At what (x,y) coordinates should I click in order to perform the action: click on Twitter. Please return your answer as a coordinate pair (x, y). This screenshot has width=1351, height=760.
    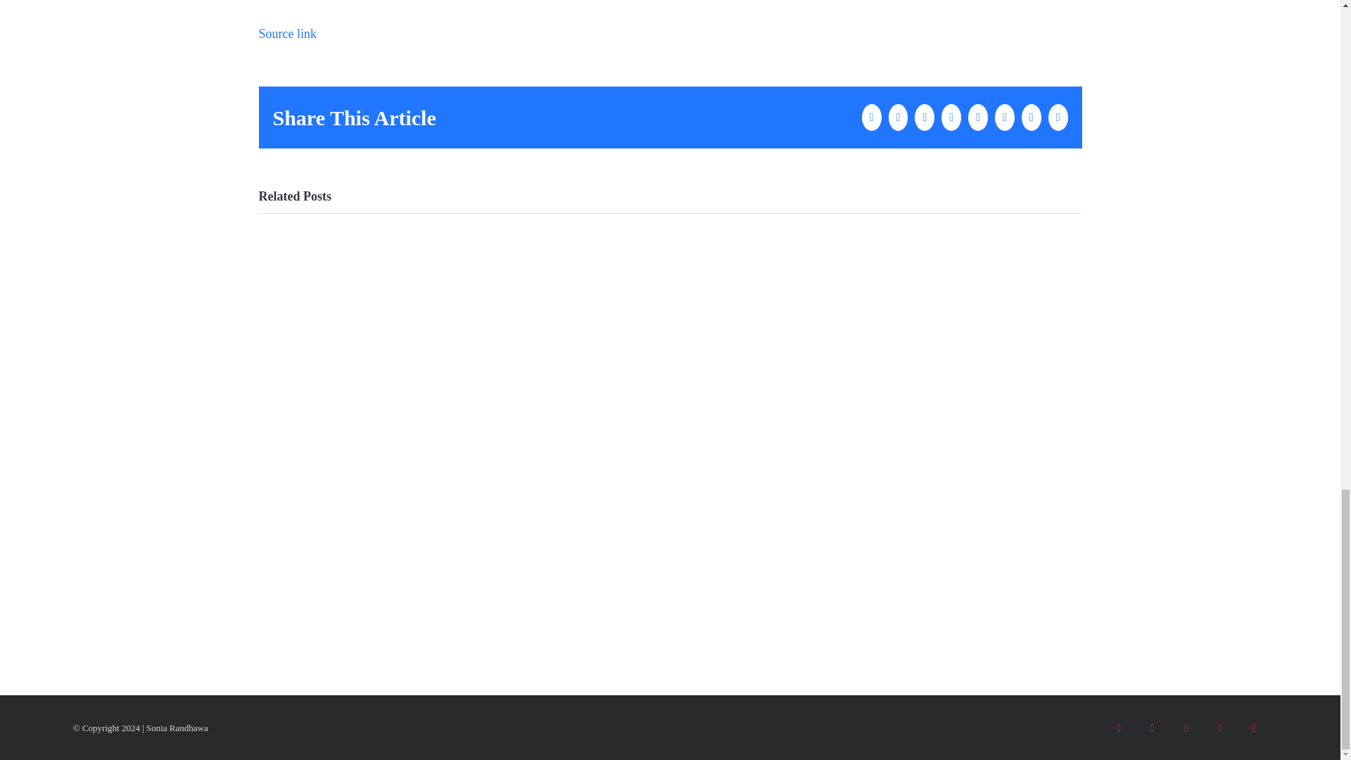
    Looking at the image, I should click on (1152, 728).